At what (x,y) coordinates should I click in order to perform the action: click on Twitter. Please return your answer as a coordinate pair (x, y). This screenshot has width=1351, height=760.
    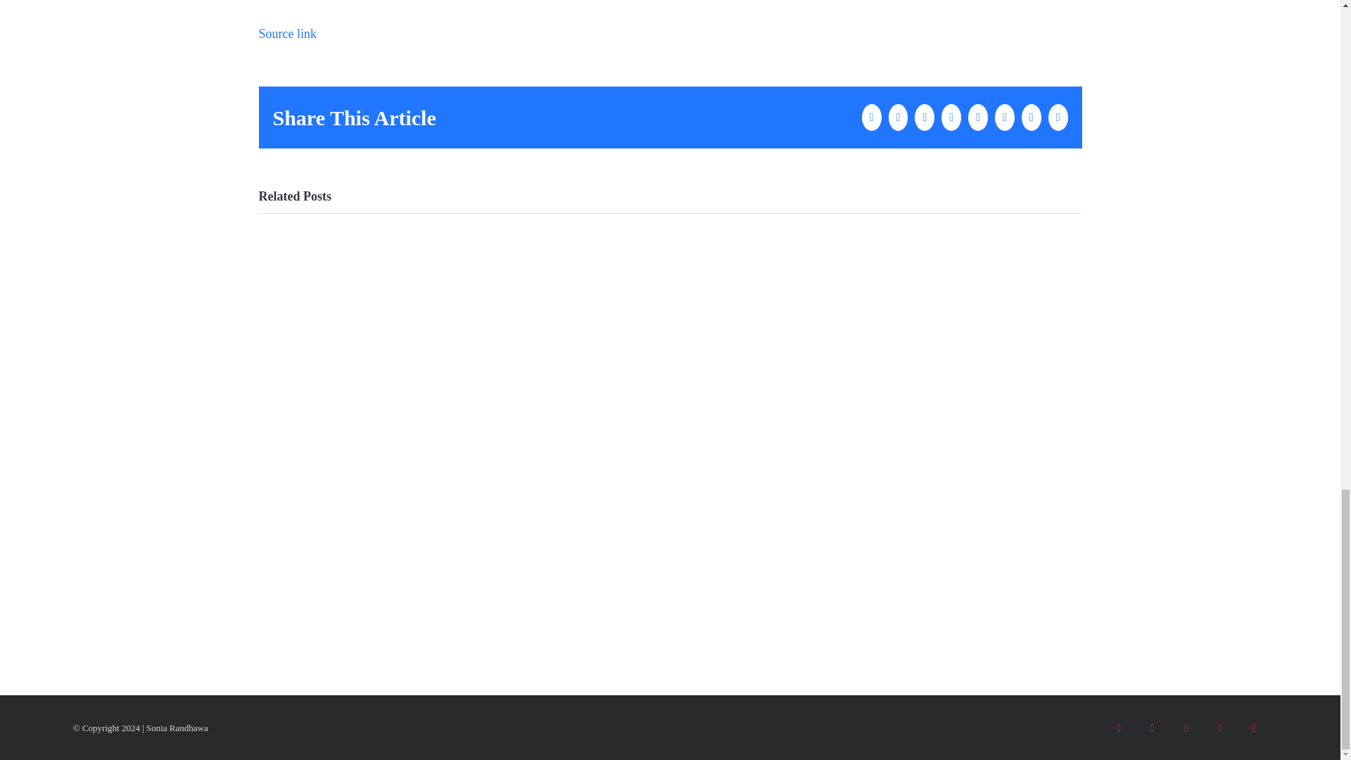
    Looking at the image, I should click on (1152, 728).